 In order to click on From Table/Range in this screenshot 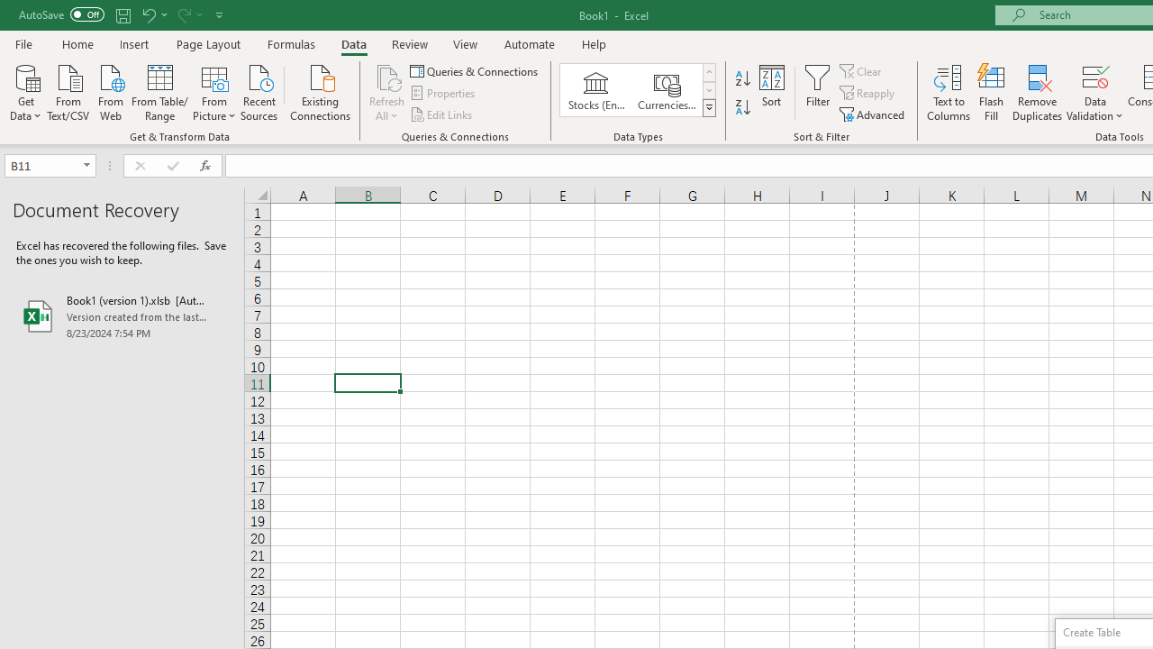, I will do `click(160, 91)`.